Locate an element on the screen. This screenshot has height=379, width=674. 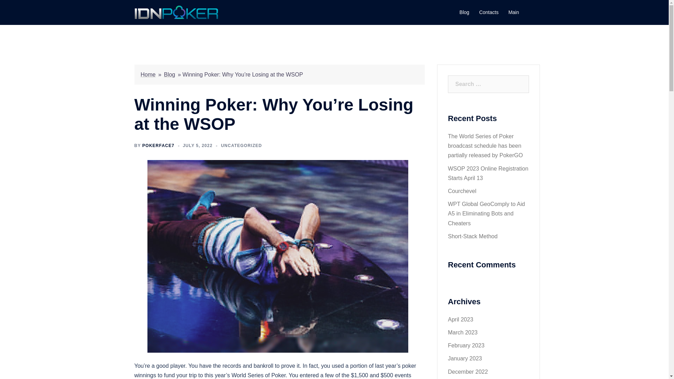
Short-Stack Method is located at coordinates (473, 236).